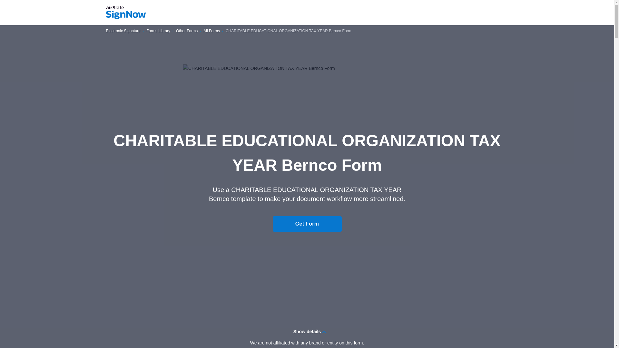 This screenshot has height=348, width=619. Describe the element at coordinates (158, 31) in the screenshot. I see `Forms Library` at that location.